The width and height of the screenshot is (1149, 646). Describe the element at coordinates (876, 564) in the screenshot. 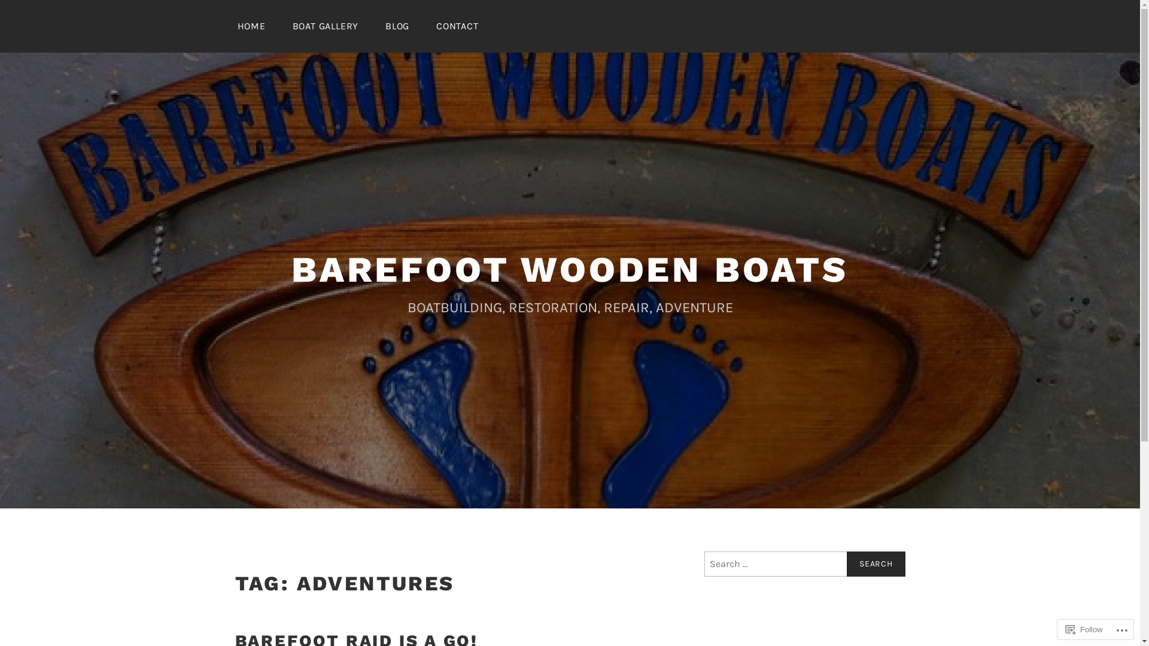

I see `Search` at that location.